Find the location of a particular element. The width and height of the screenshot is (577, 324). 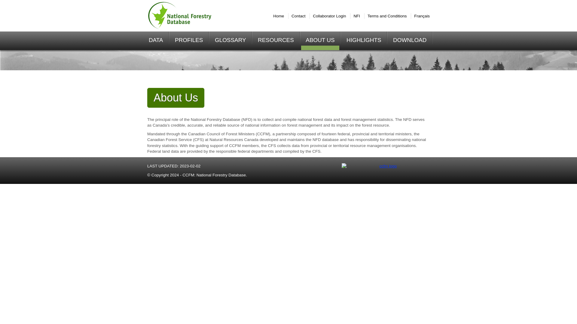

GLOSSARY is located at coordinates (230, 41).